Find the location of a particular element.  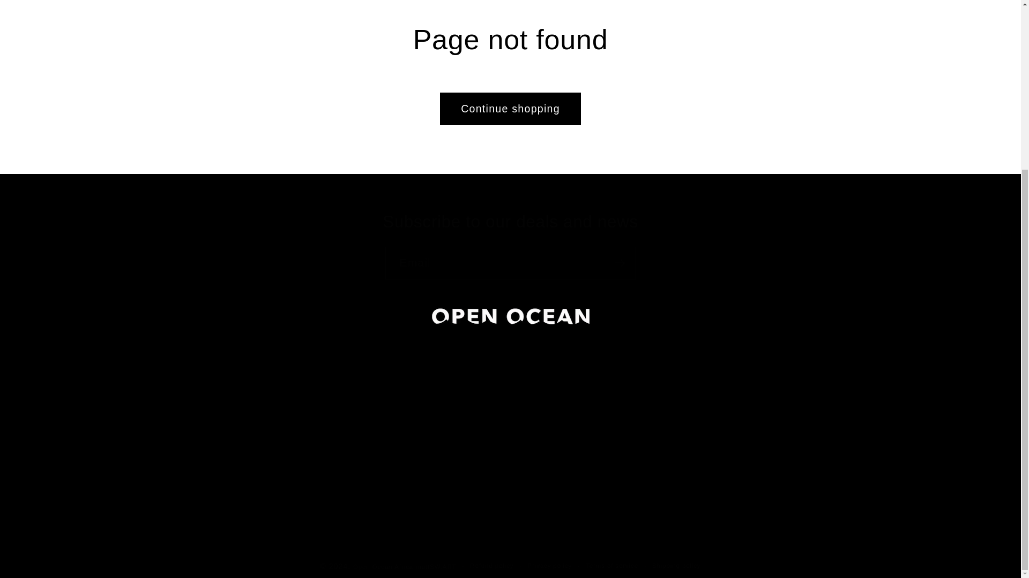

Continue shopping is located at coordinates (510, 109).